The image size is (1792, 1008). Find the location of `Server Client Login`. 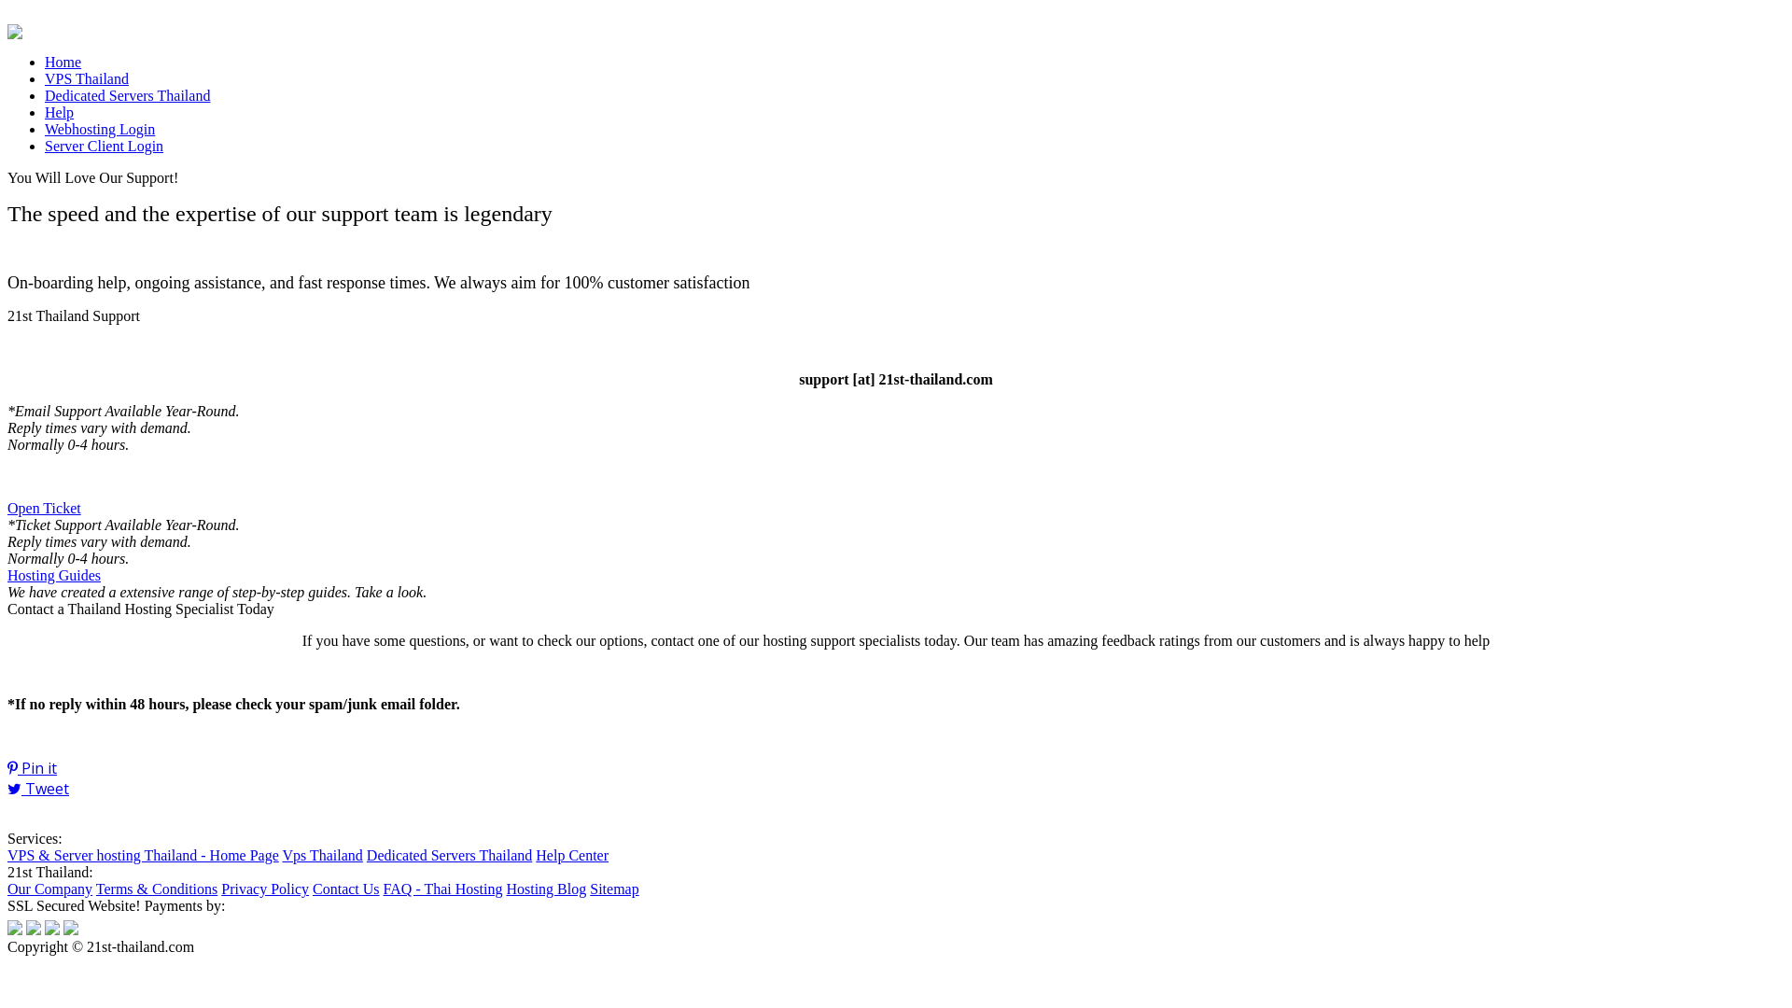

Server Client Login is located at coordinates (105, 146).